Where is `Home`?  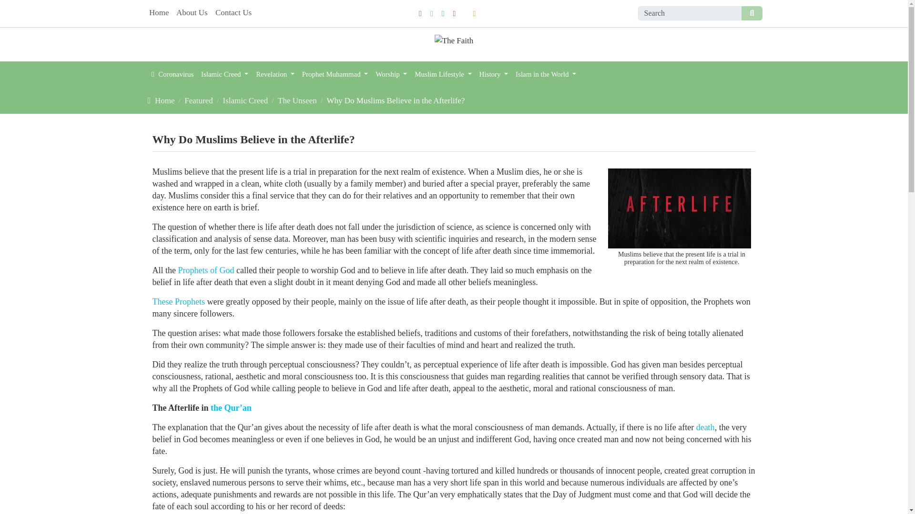 Home is located at coordinates (158, 13).